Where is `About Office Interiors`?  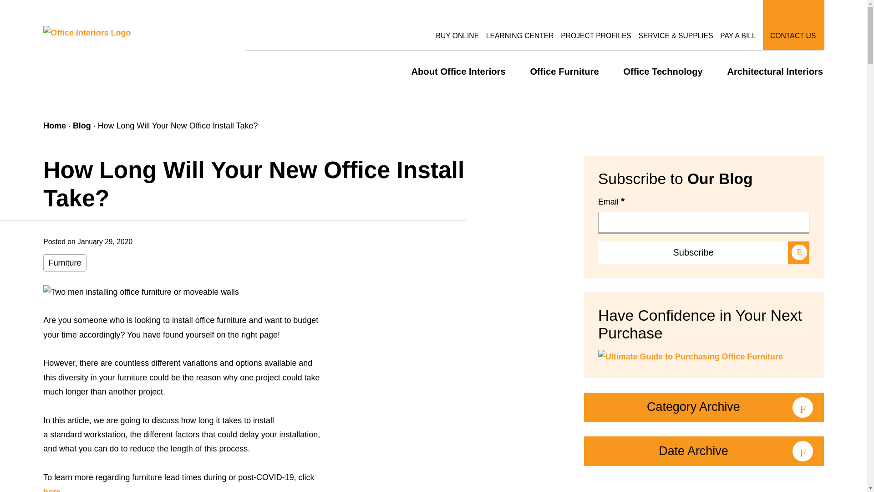 About Office Interiors is located at coordinates (458, 65).